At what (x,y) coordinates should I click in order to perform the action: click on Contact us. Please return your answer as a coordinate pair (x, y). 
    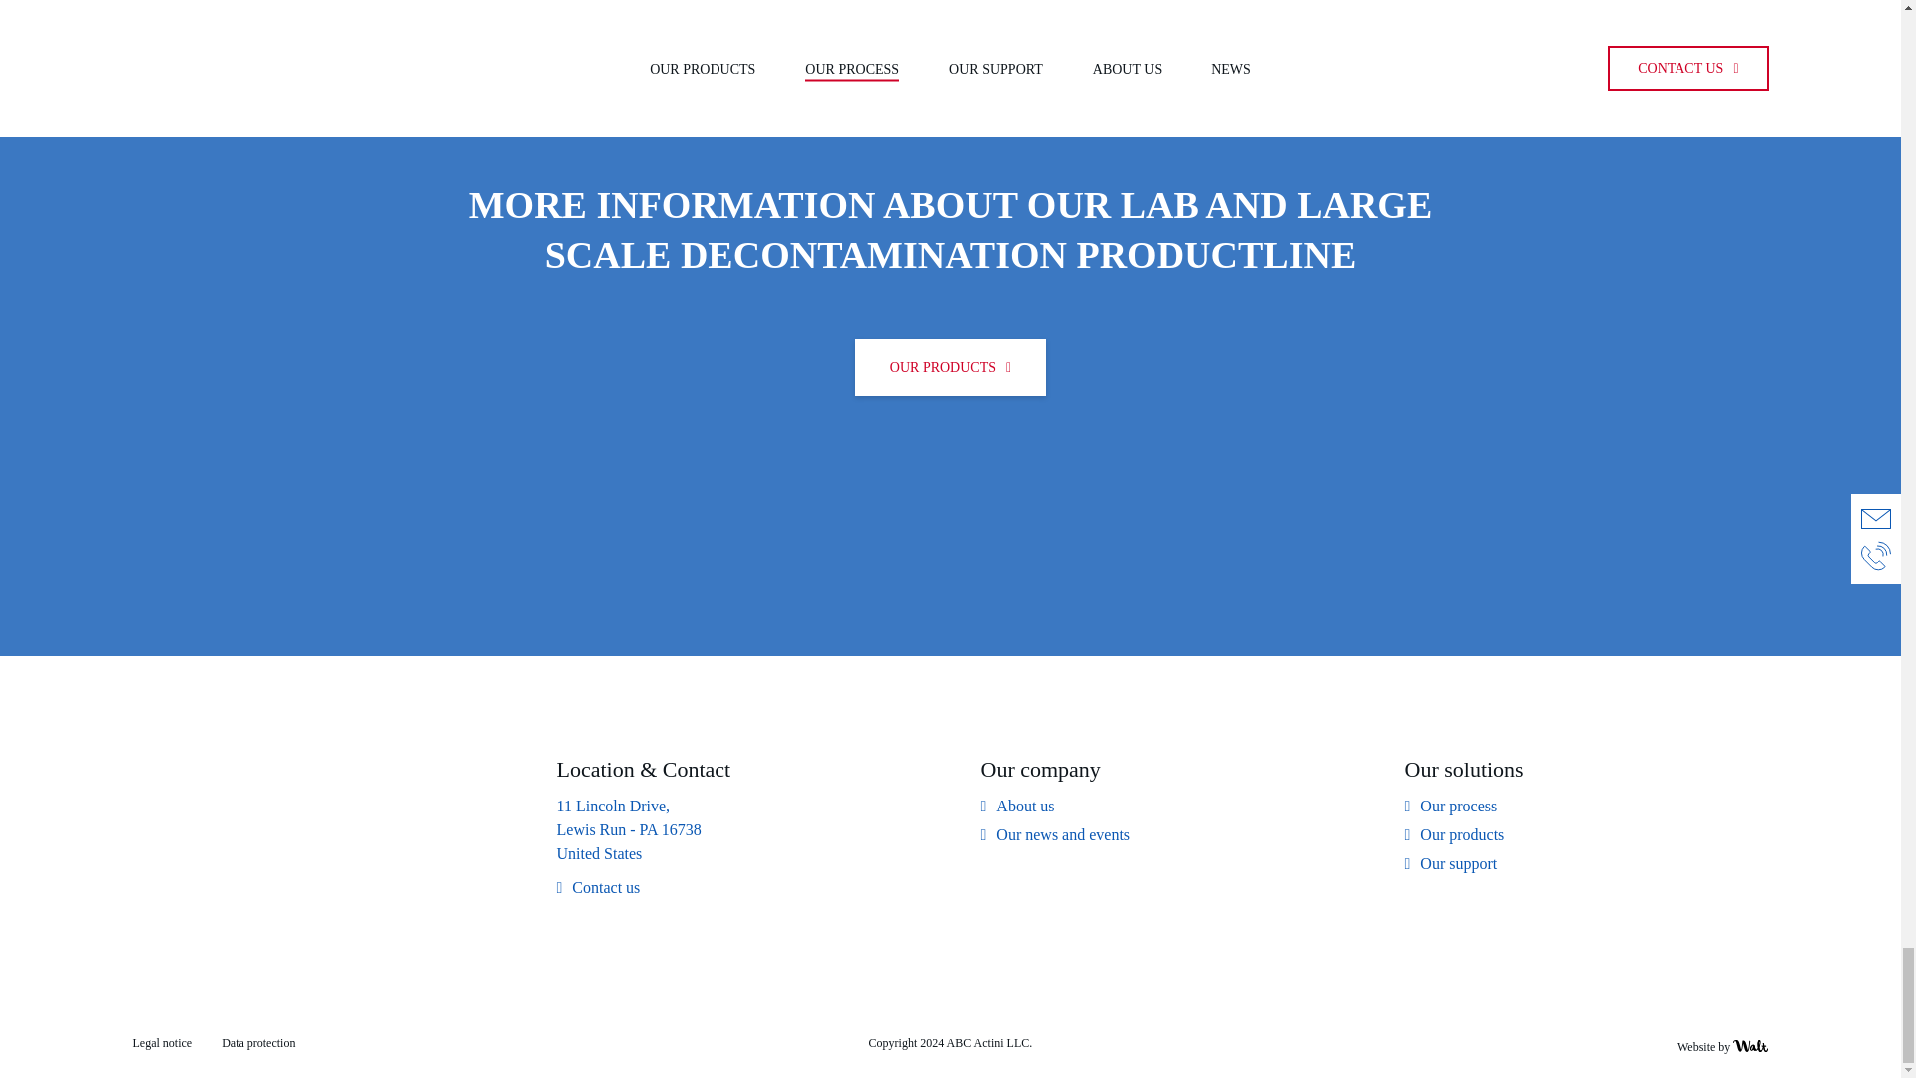
    Looking at the image, I should click on (599, 888).